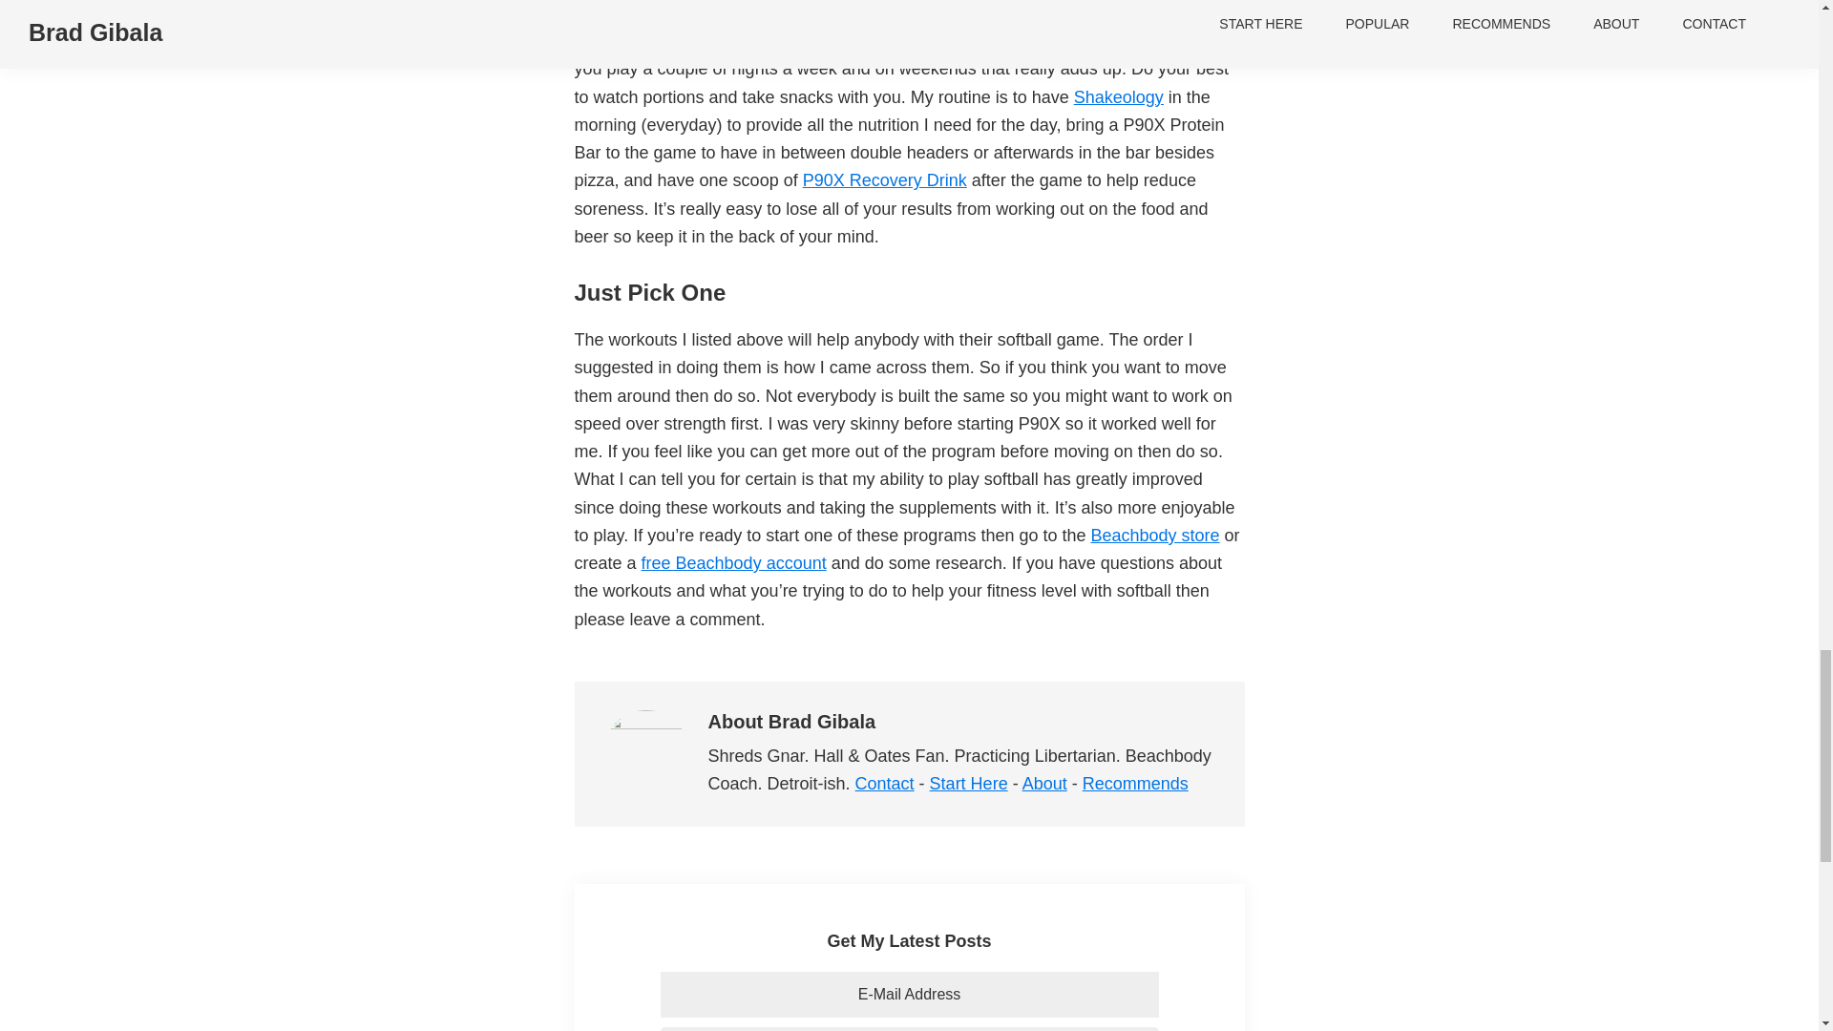 The image size is (1833, 1031). What do you see at coordinates (885, 783) in the screenshot?
I see `Contact` at bounding box center [885, 783].